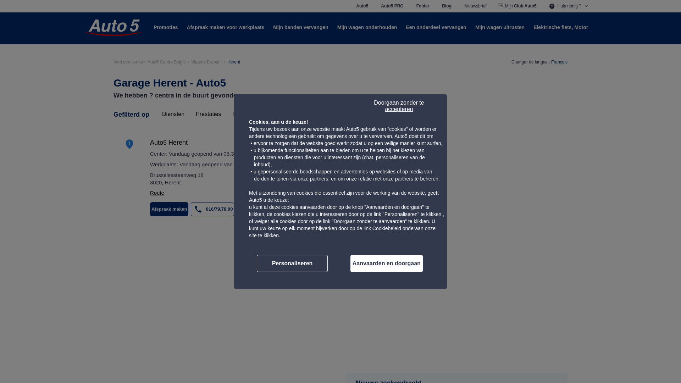 The width and height of the screenshot is (681, 383). Describe the element at coordinates (157, 193) in the screenshot. I see `Route` at that location.